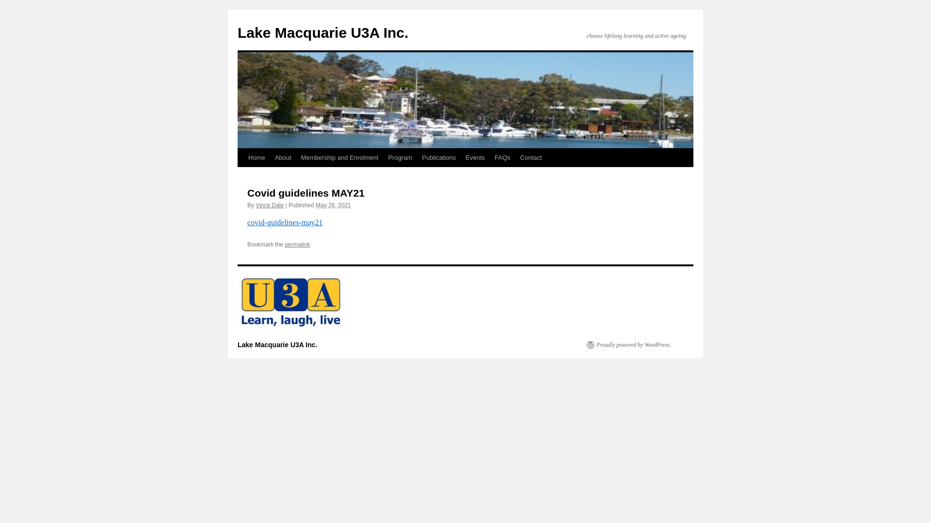 The image size is (931, 523). Describe the element at coordinates (285, 223) in the screenshot. I see `covid-guidelines-may21` at that location.